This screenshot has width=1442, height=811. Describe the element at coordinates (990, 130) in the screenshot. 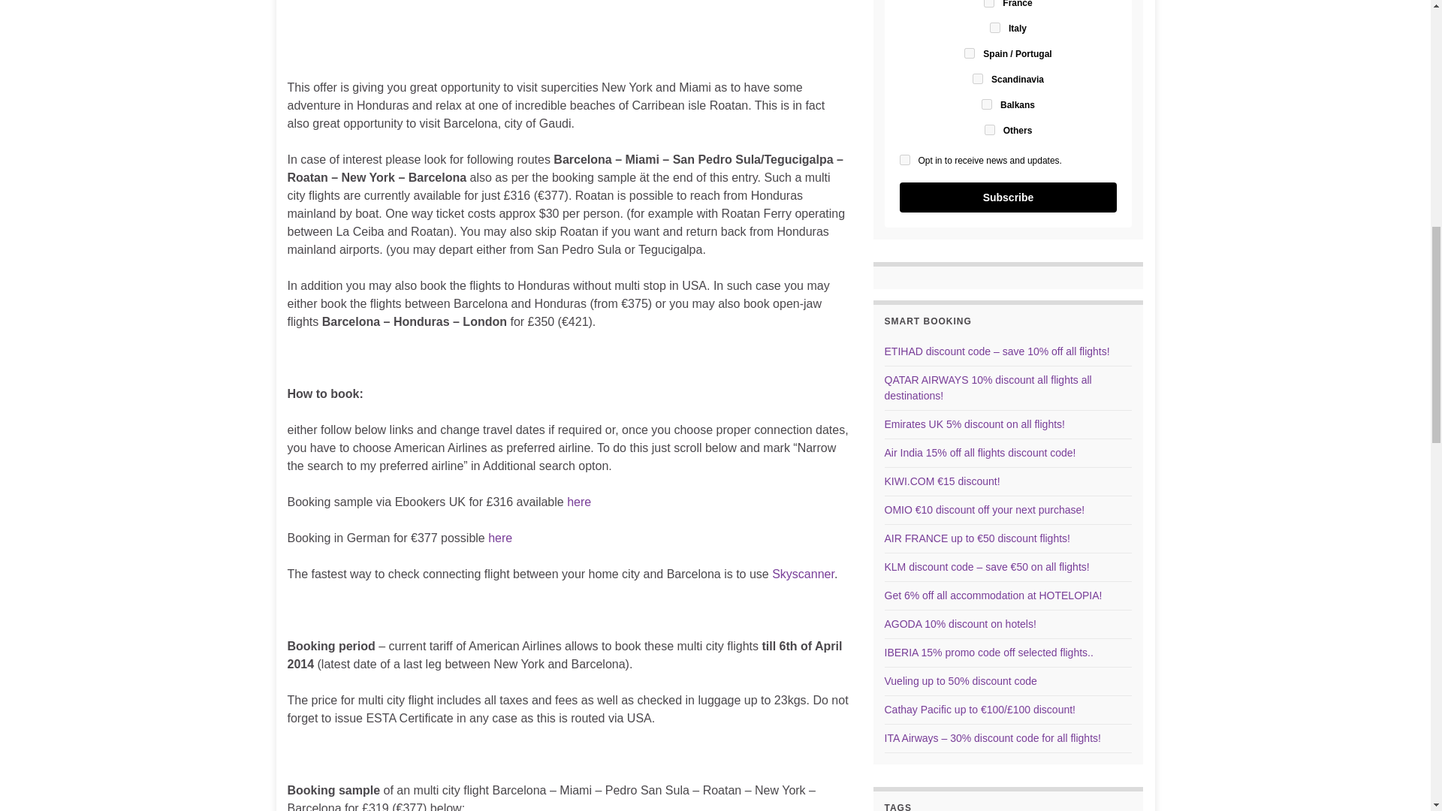

I see `10690620` at that location.